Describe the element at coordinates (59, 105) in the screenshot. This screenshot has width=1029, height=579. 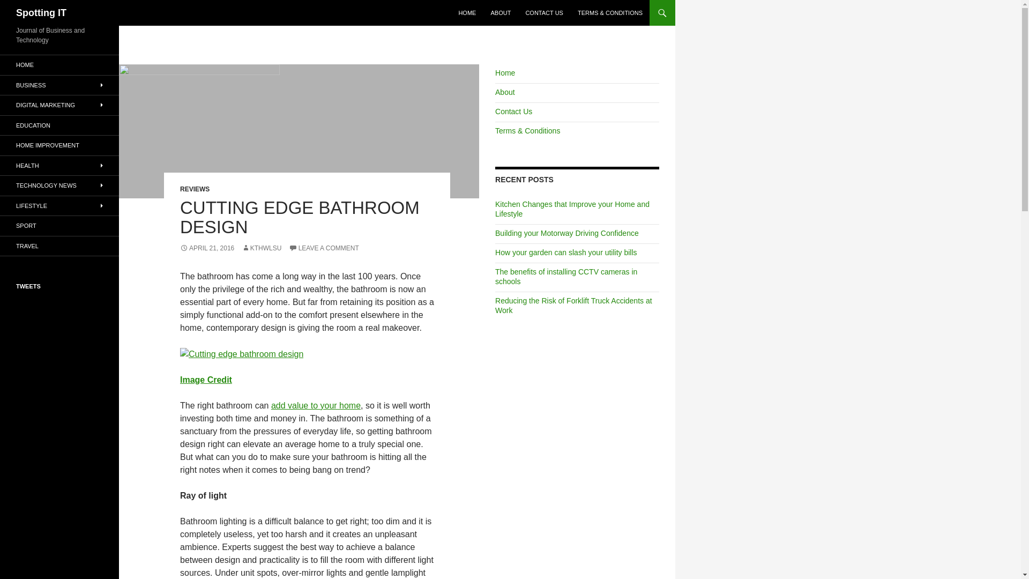
I see `DIGITAL MARKETING` at that location.